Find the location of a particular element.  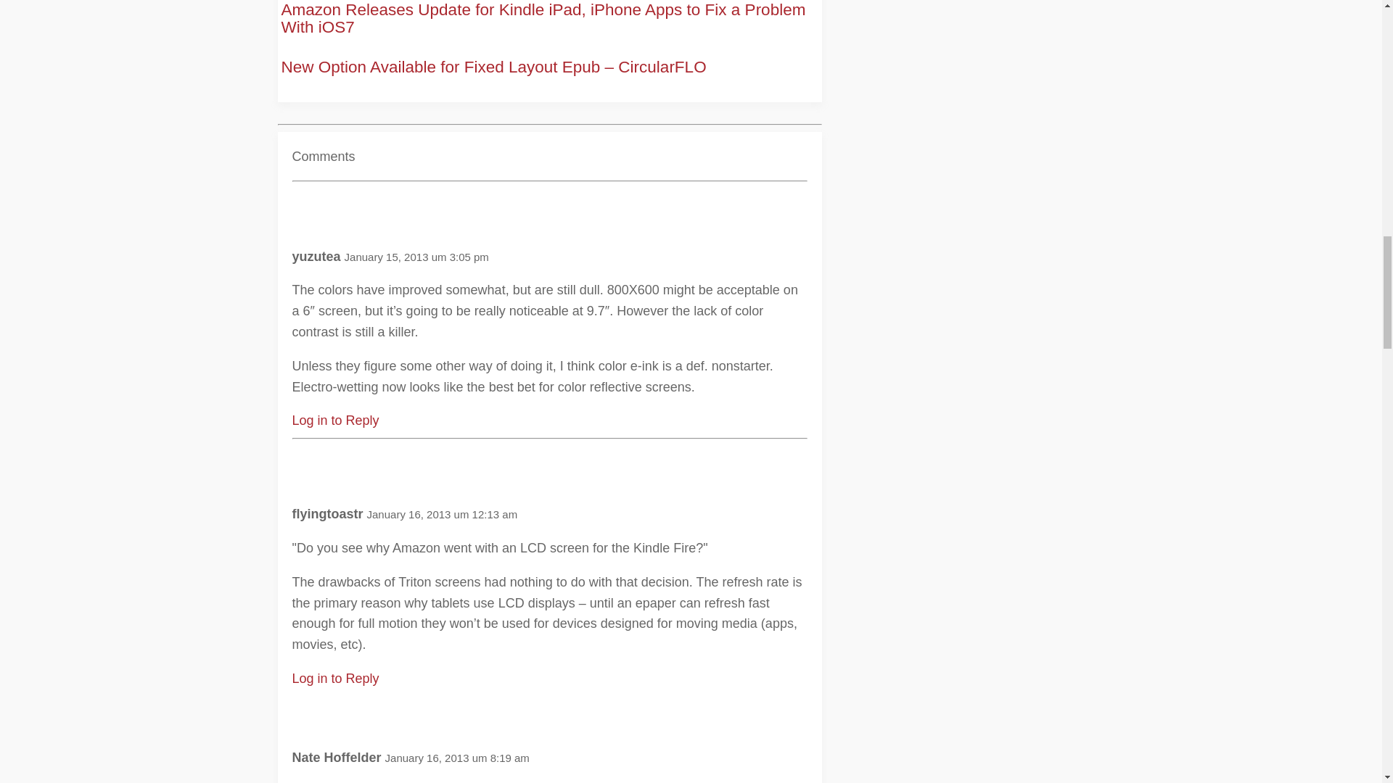

Log in to Reply is located at coordinates (335, 679).